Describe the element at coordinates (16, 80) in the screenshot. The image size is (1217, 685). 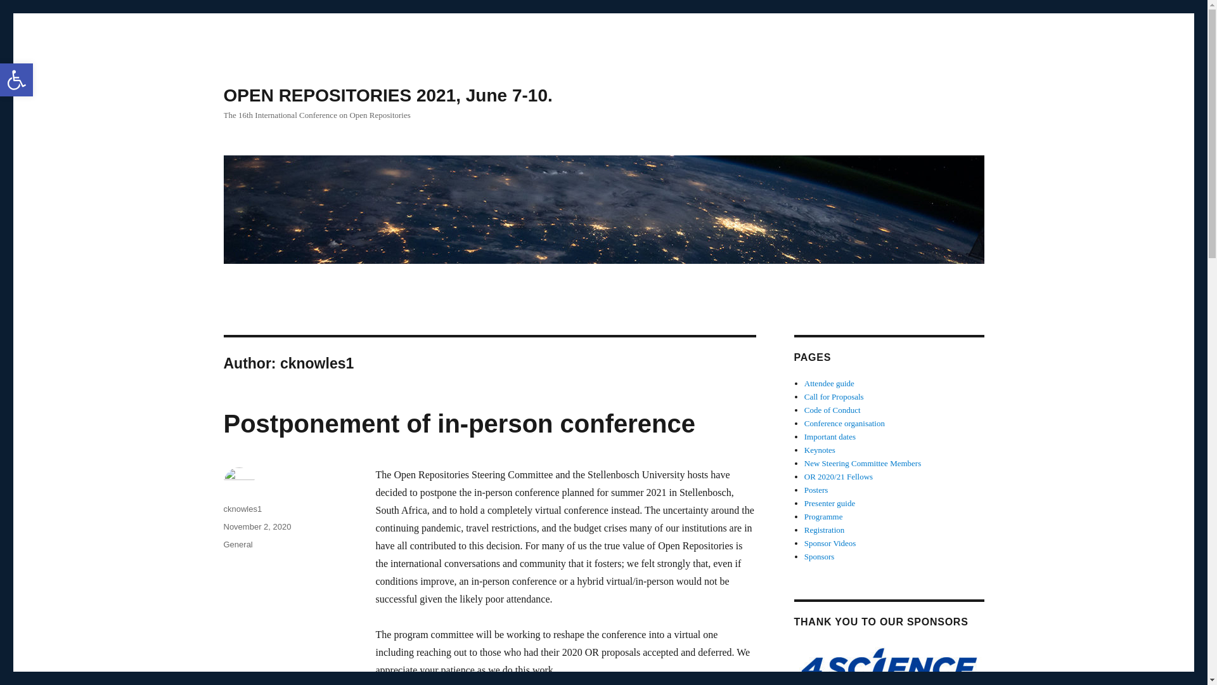
I see `Accessibility Tools` at that location.